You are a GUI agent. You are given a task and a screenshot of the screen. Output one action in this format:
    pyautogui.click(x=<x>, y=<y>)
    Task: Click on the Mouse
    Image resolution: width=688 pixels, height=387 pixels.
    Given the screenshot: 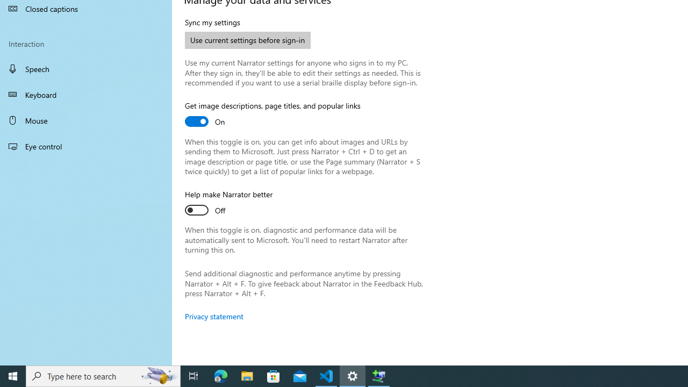 What is the action you would take?
    pyautogui.click(x=86, y=120)
    